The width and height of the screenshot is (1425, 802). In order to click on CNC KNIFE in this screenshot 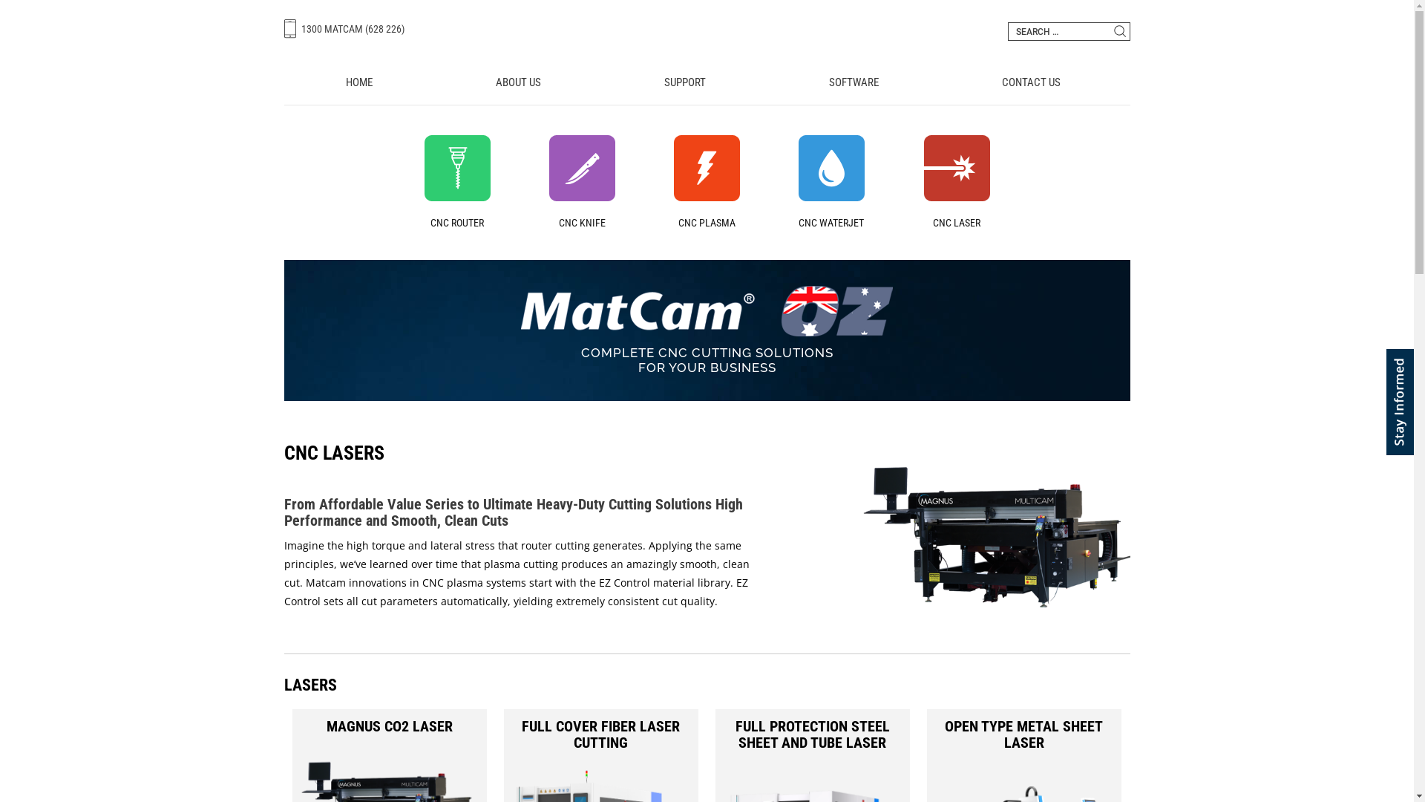, I will do `click(582, 196)`.